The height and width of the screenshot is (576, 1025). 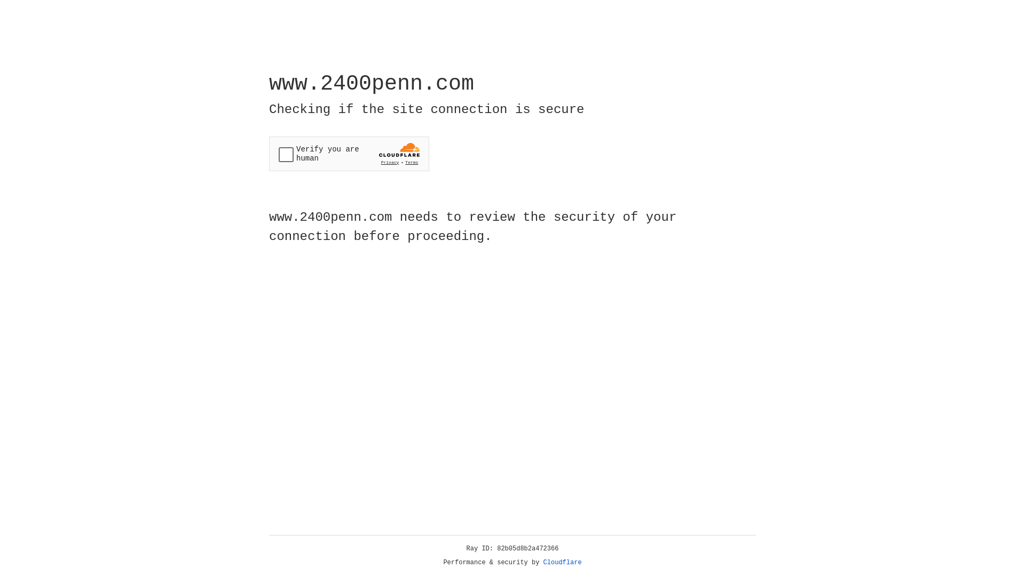 What do you see at coordinates (563, 563) in the screenshot?
I see `Cloudflare` at bounding box center [563, 563].